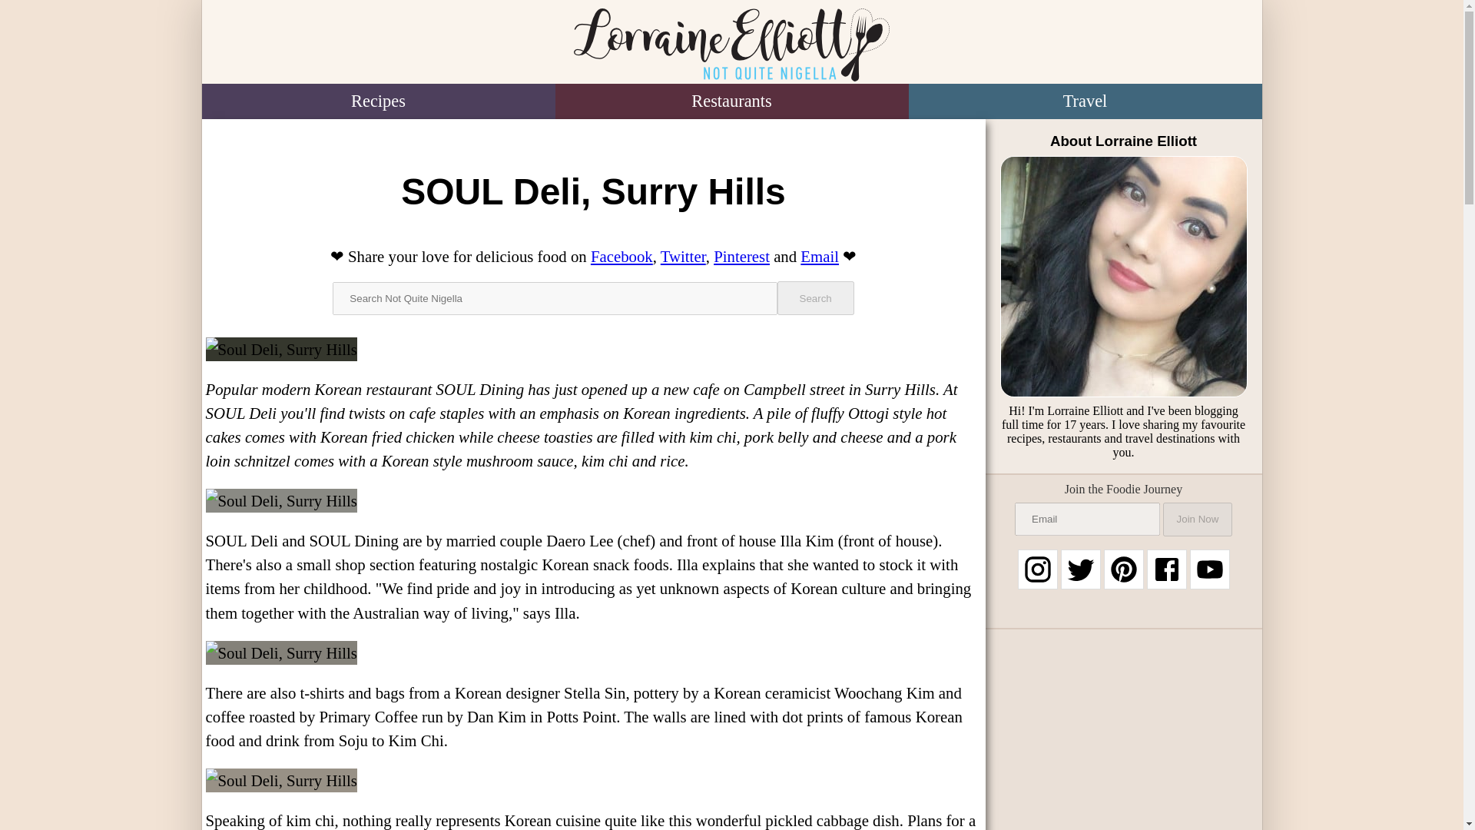 The image size is (1475, 830). I want to click on Facebook, so click(622, 255).